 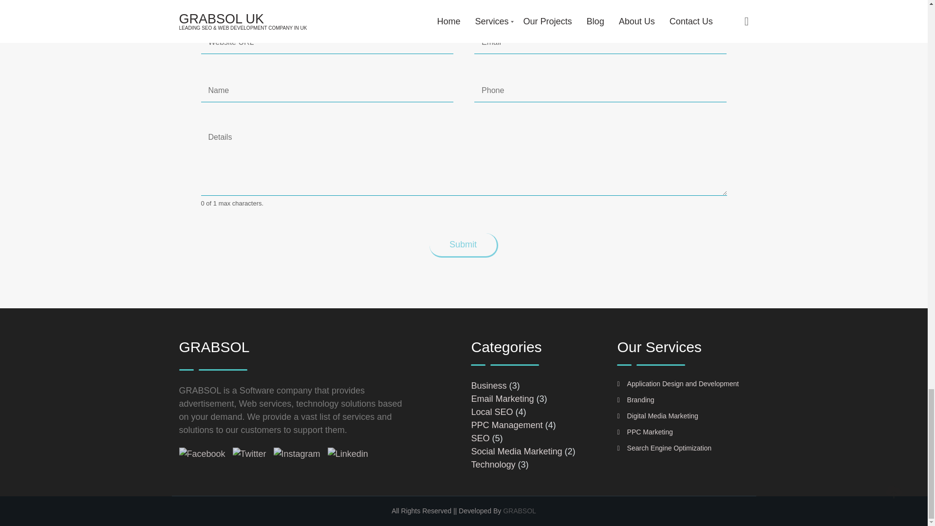 What do you see at coordinates (503, 398) in the screenshot?
I see `Email Marketing` at bounding box center [503, 398].